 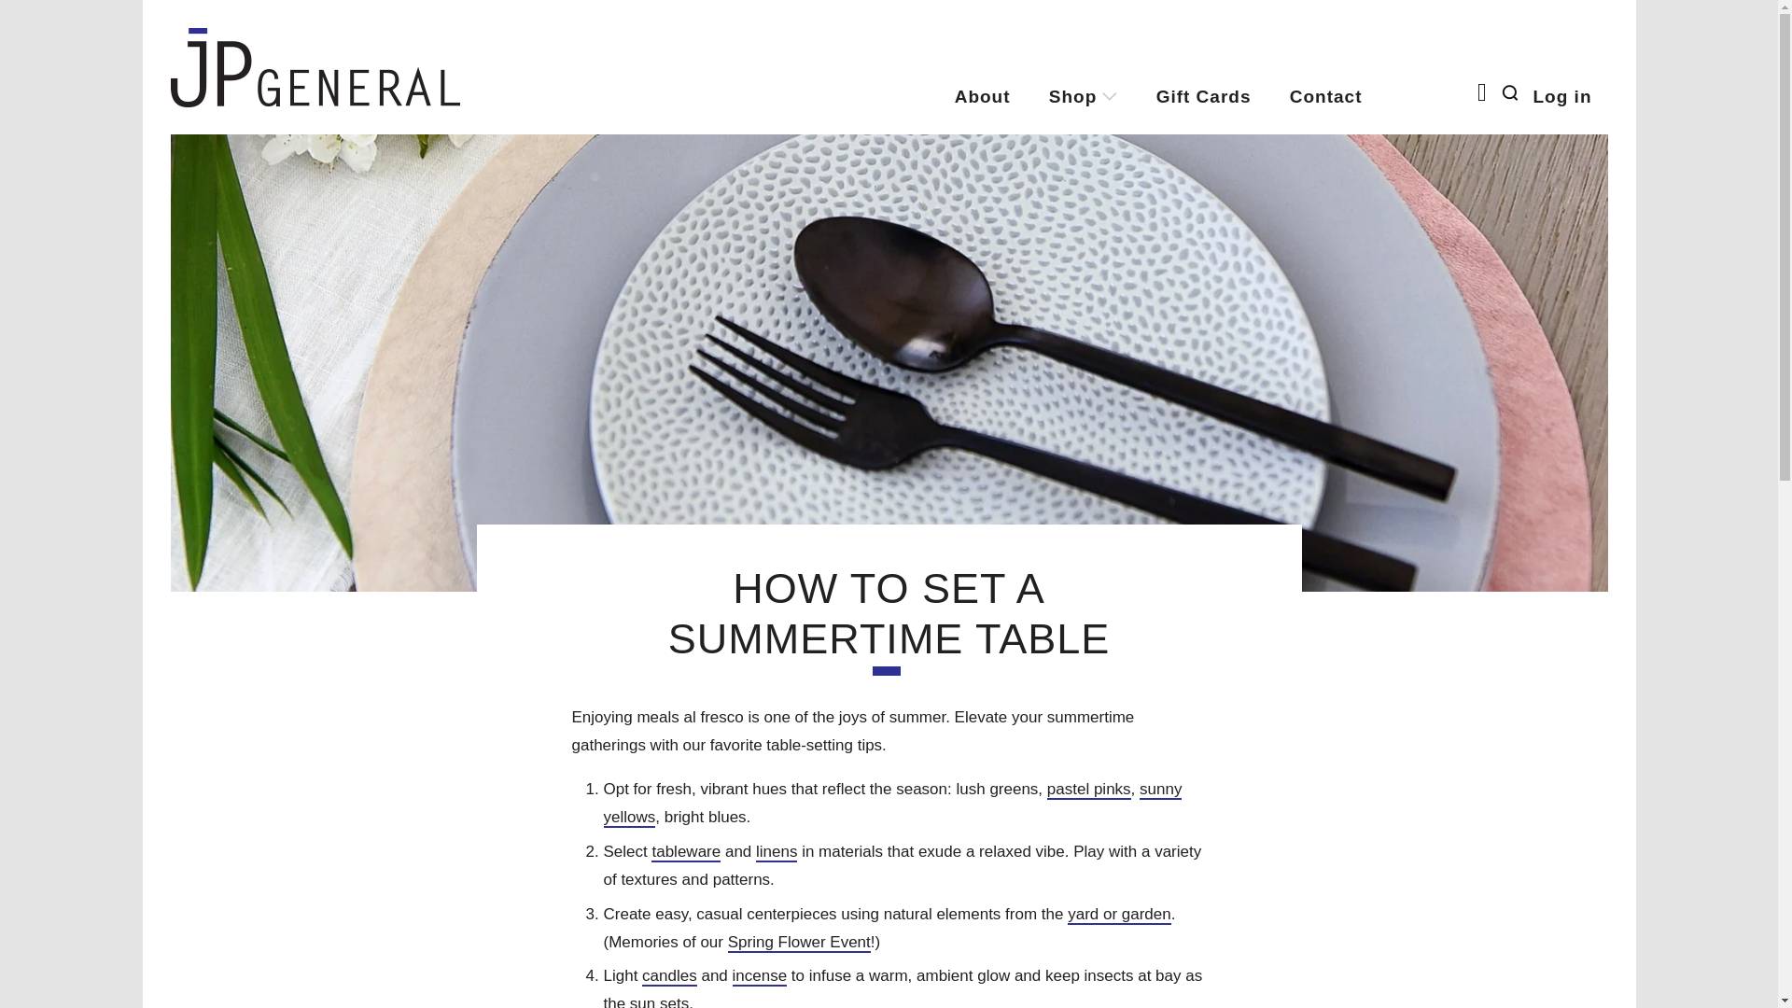 What do you see at coordinates (1120, 915) in the screenshot?
I see ` SECATEUR HAND PRUNER` at bounding box center [1120, 915].